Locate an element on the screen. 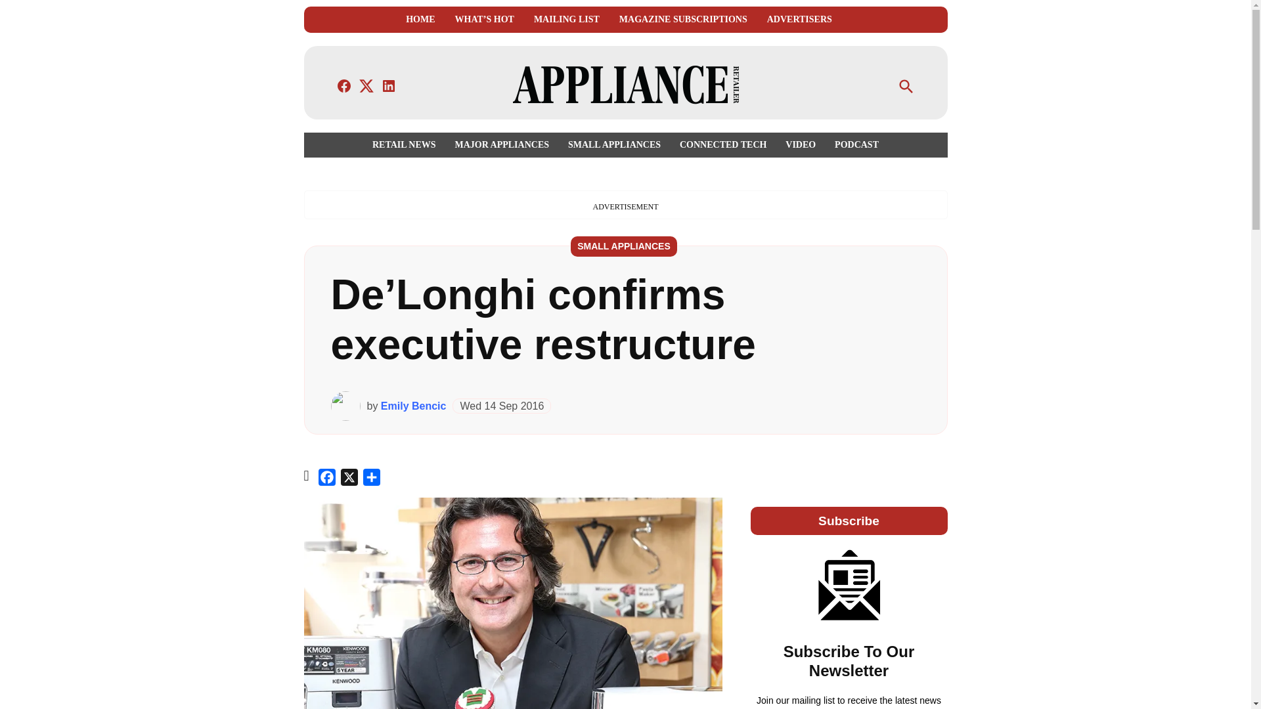  MAILING LIST is located at coordinates (566, 20).